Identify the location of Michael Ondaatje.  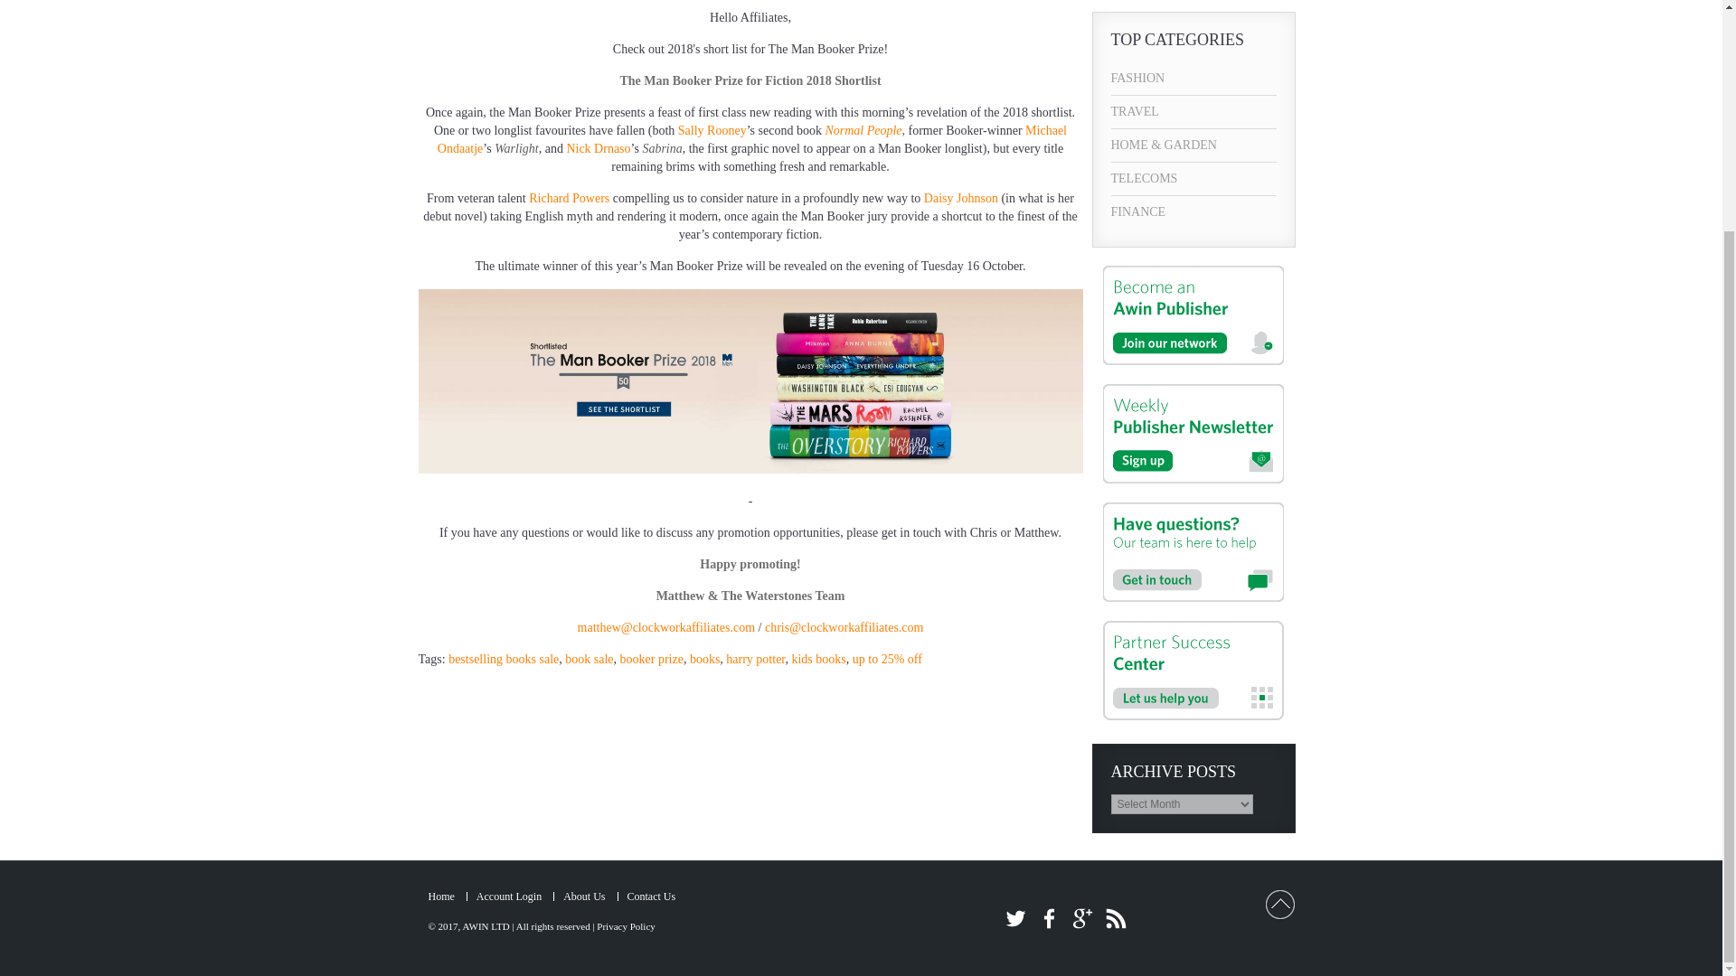
(752, 139).